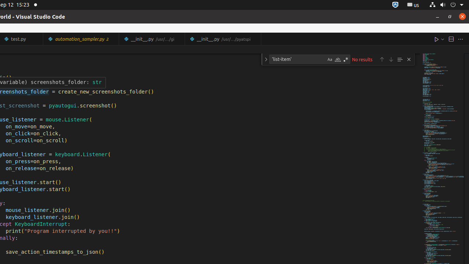 The image size is (469, 264). I want to click on Run Python File, so click(437, 39).